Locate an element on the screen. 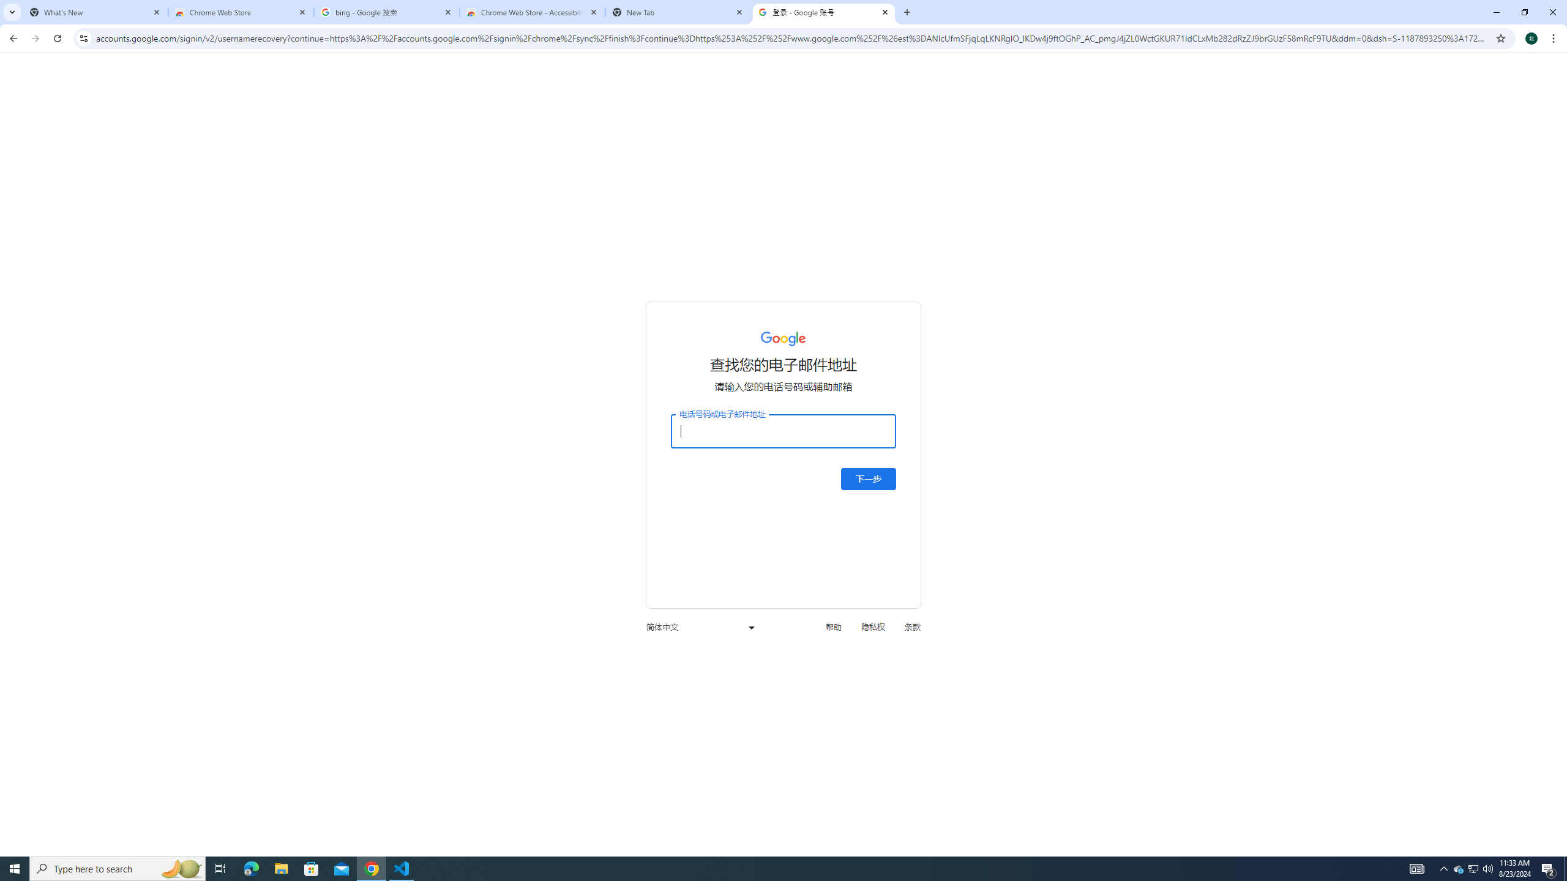 Image resolution: width=1567 pixels, height=881 pixels. Language Chinese (Simplified, Mainland China) is located at coordinates (203, 832).